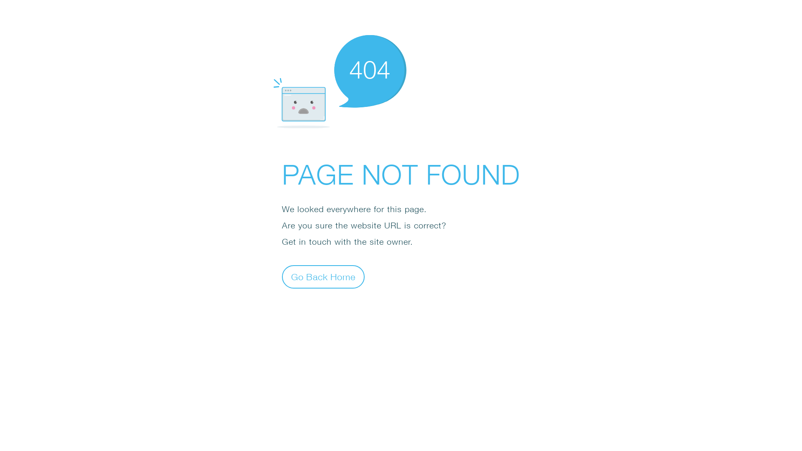 The image size is (802, 451). I want to click on Go Back Home, so click(323, 276).